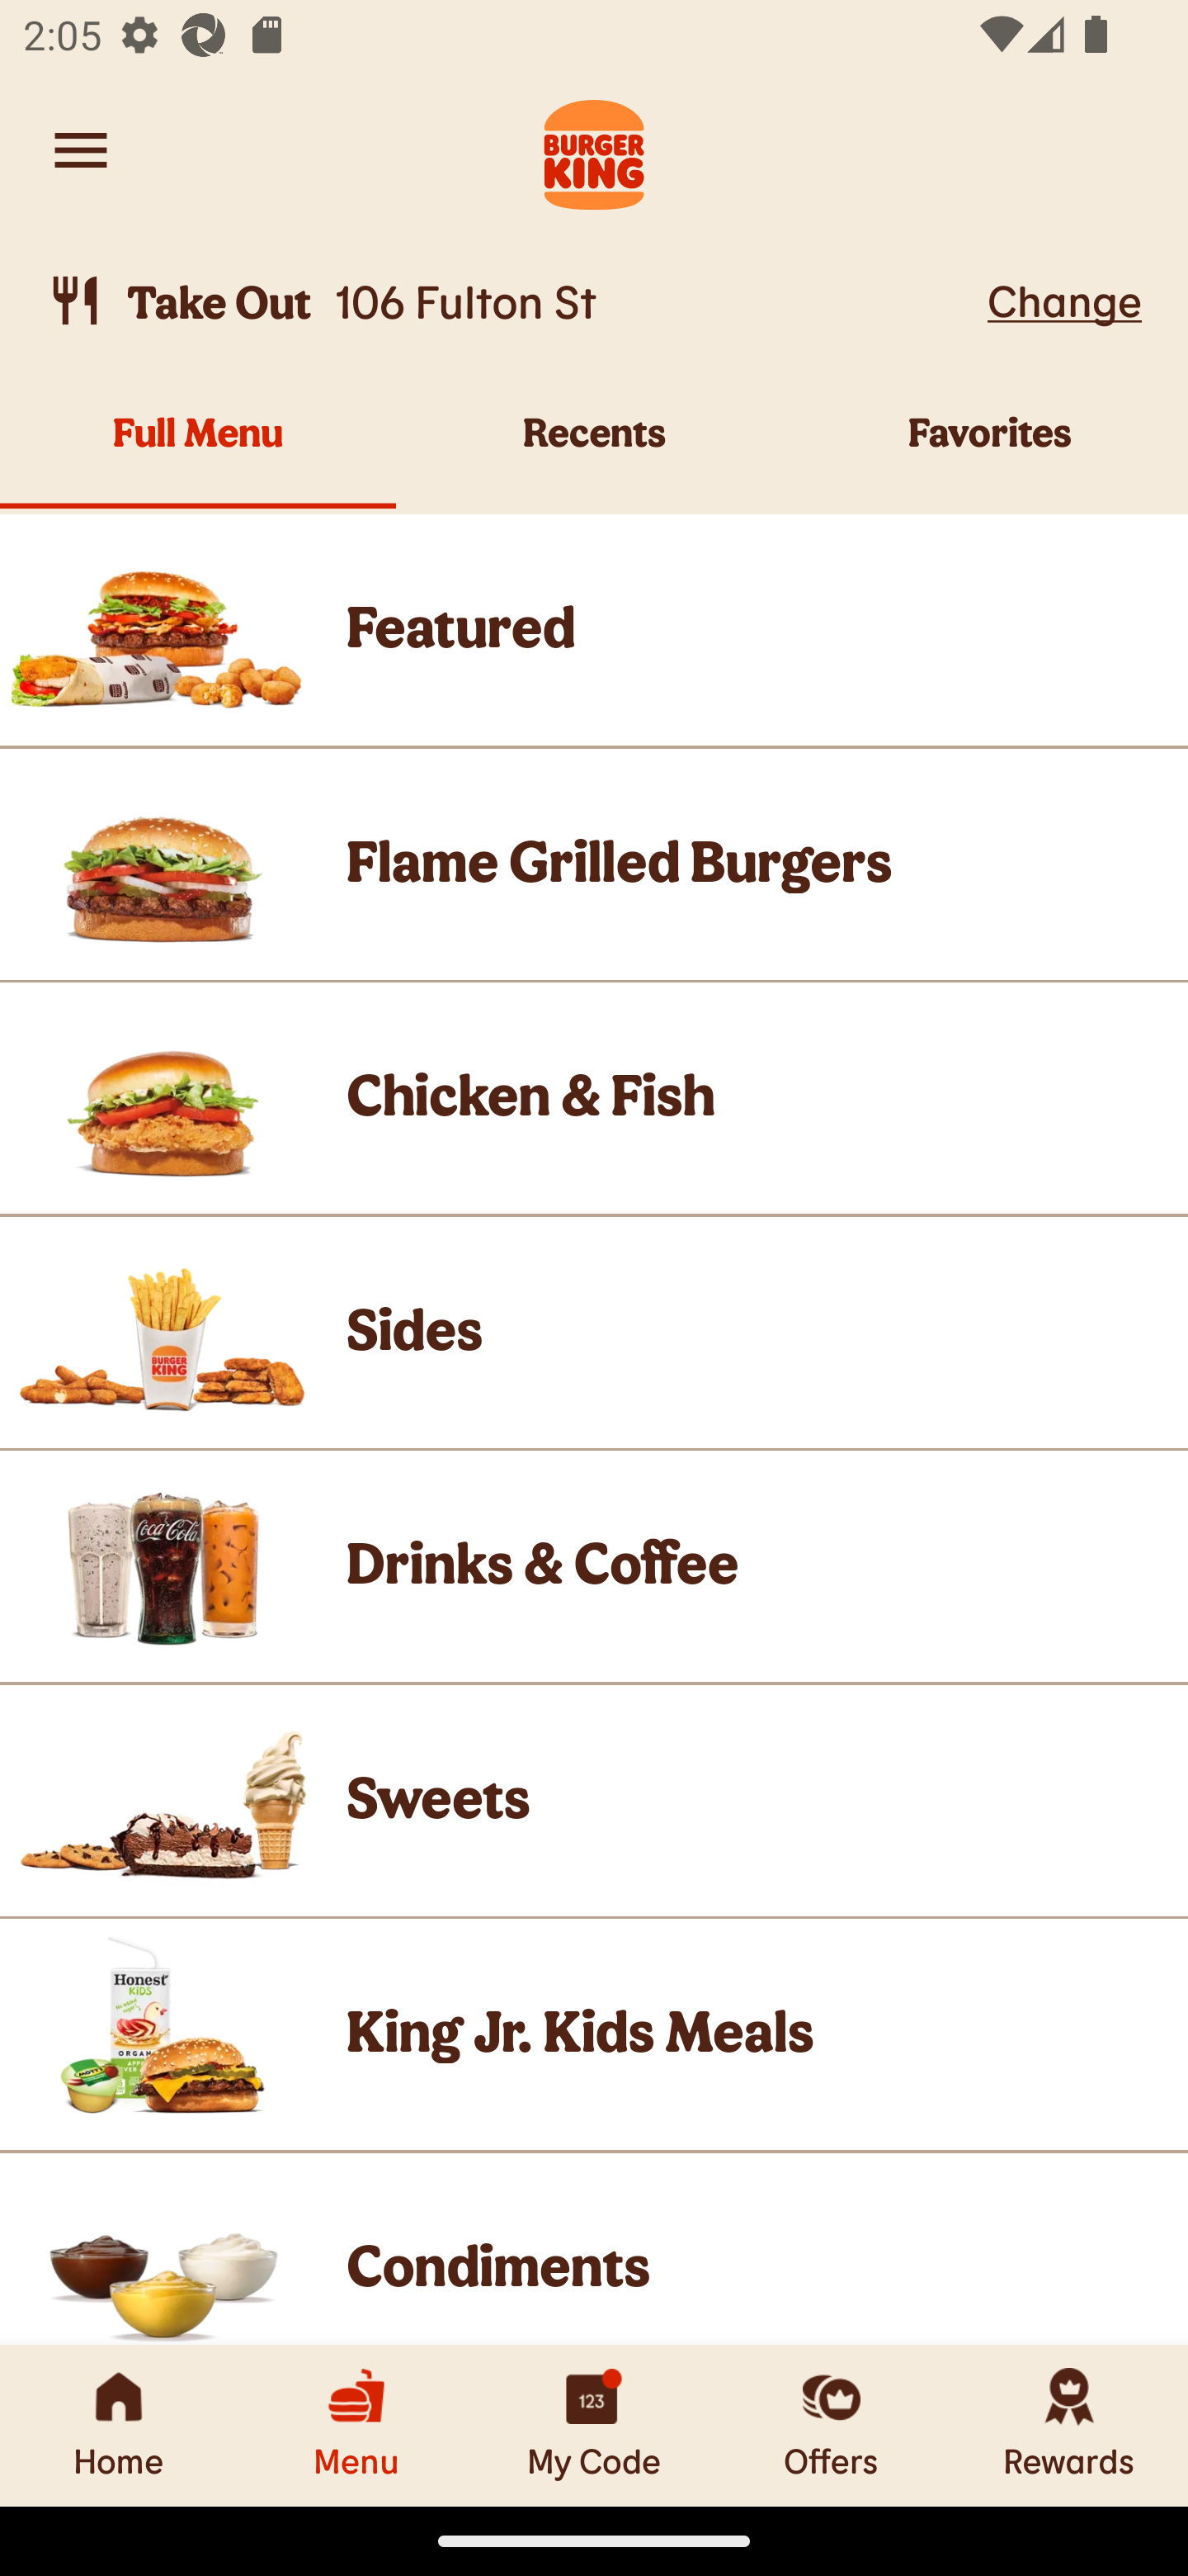  I want to click on Change, so click(1064, 300).